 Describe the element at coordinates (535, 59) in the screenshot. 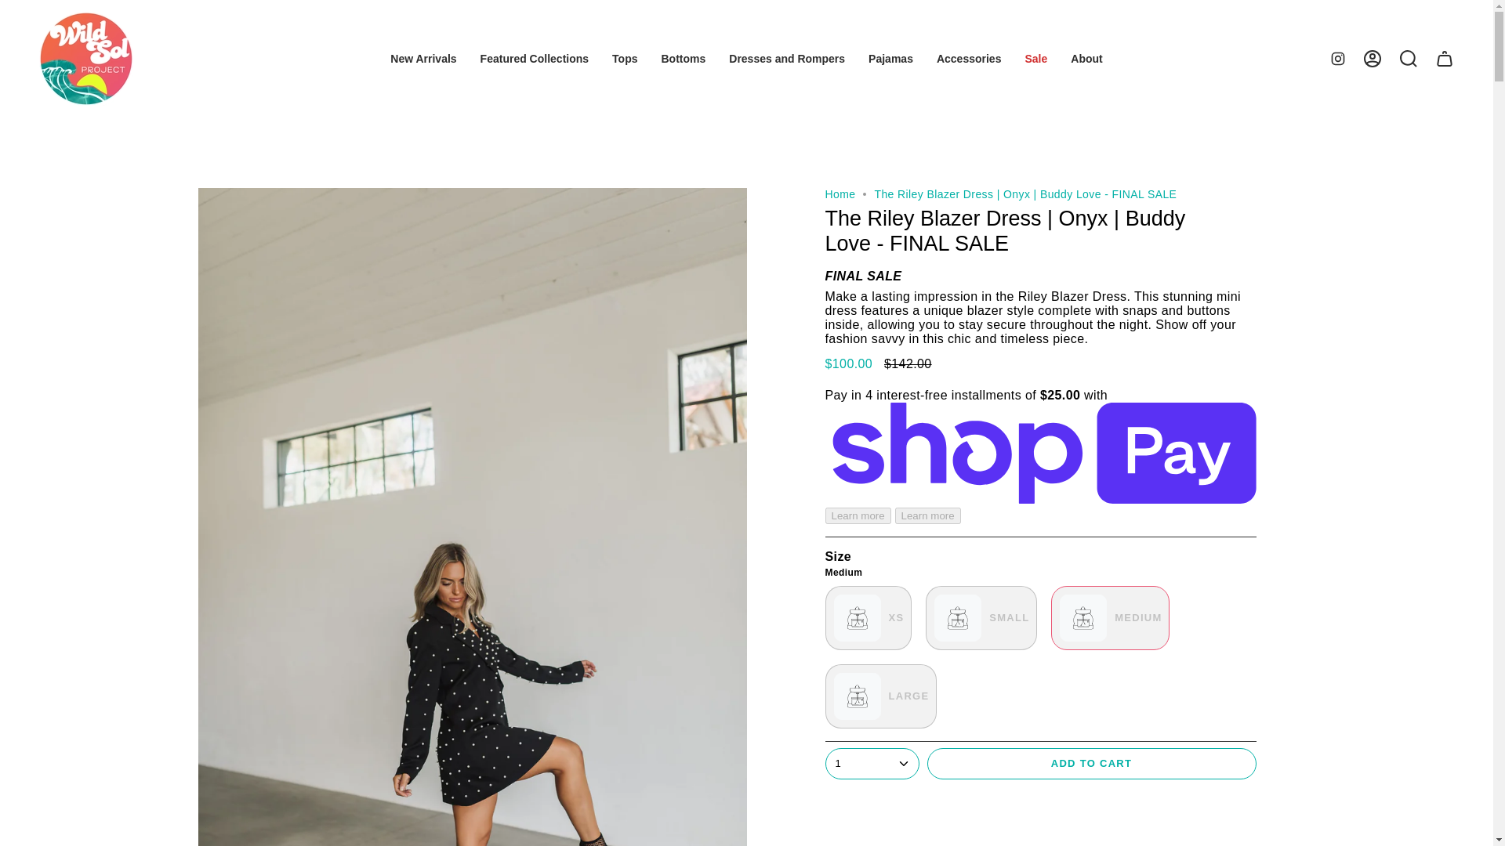

I see `Featured Collections` at that location.